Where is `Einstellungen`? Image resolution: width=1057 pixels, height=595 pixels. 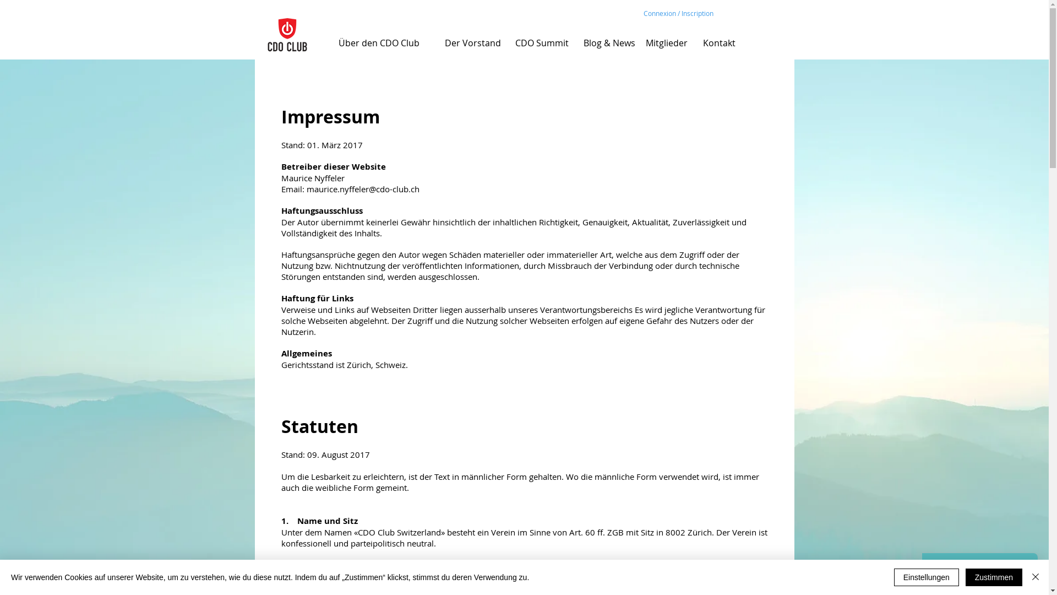
Einstellungen is located at coordinates (927, 577).